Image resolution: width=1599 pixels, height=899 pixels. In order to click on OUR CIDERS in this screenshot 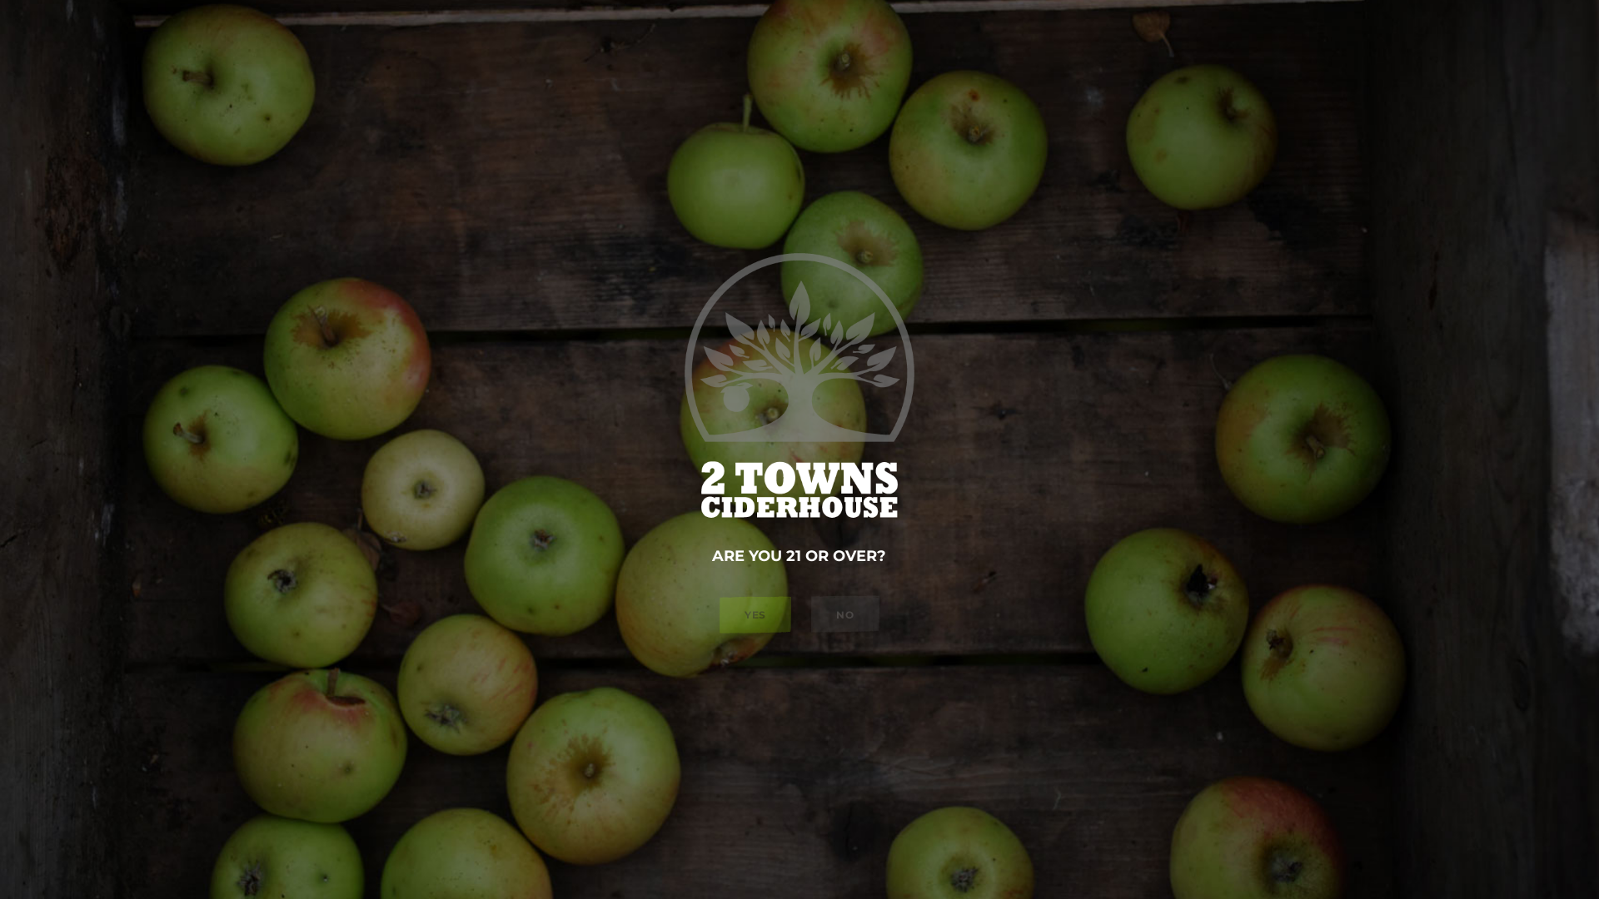, I will do `click(460, 173)`.